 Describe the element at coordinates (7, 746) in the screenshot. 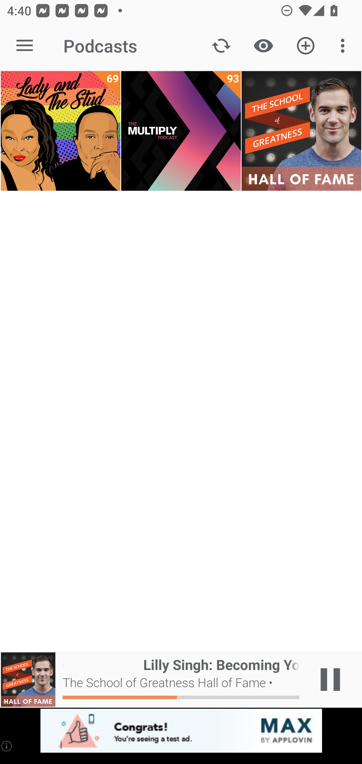

I see `(i)` at that location.